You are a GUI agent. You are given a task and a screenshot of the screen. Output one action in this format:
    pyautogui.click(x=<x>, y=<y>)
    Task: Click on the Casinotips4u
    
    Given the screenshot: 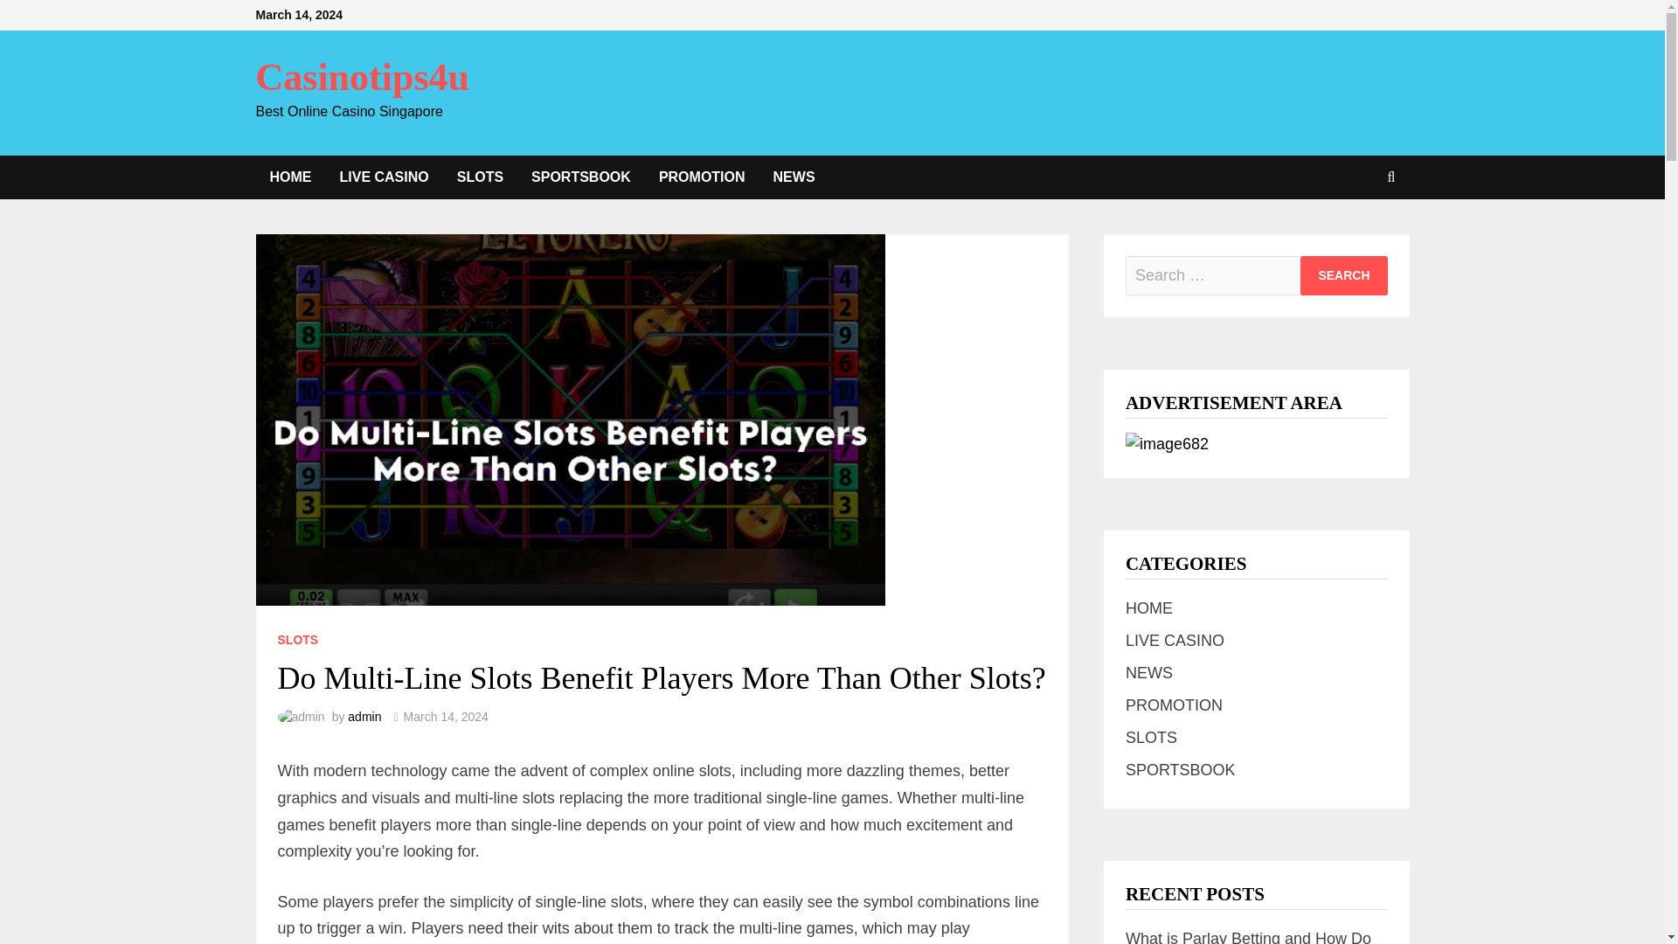 What is the action you would take?
    pyautogui.click(x=362, y=77)
    